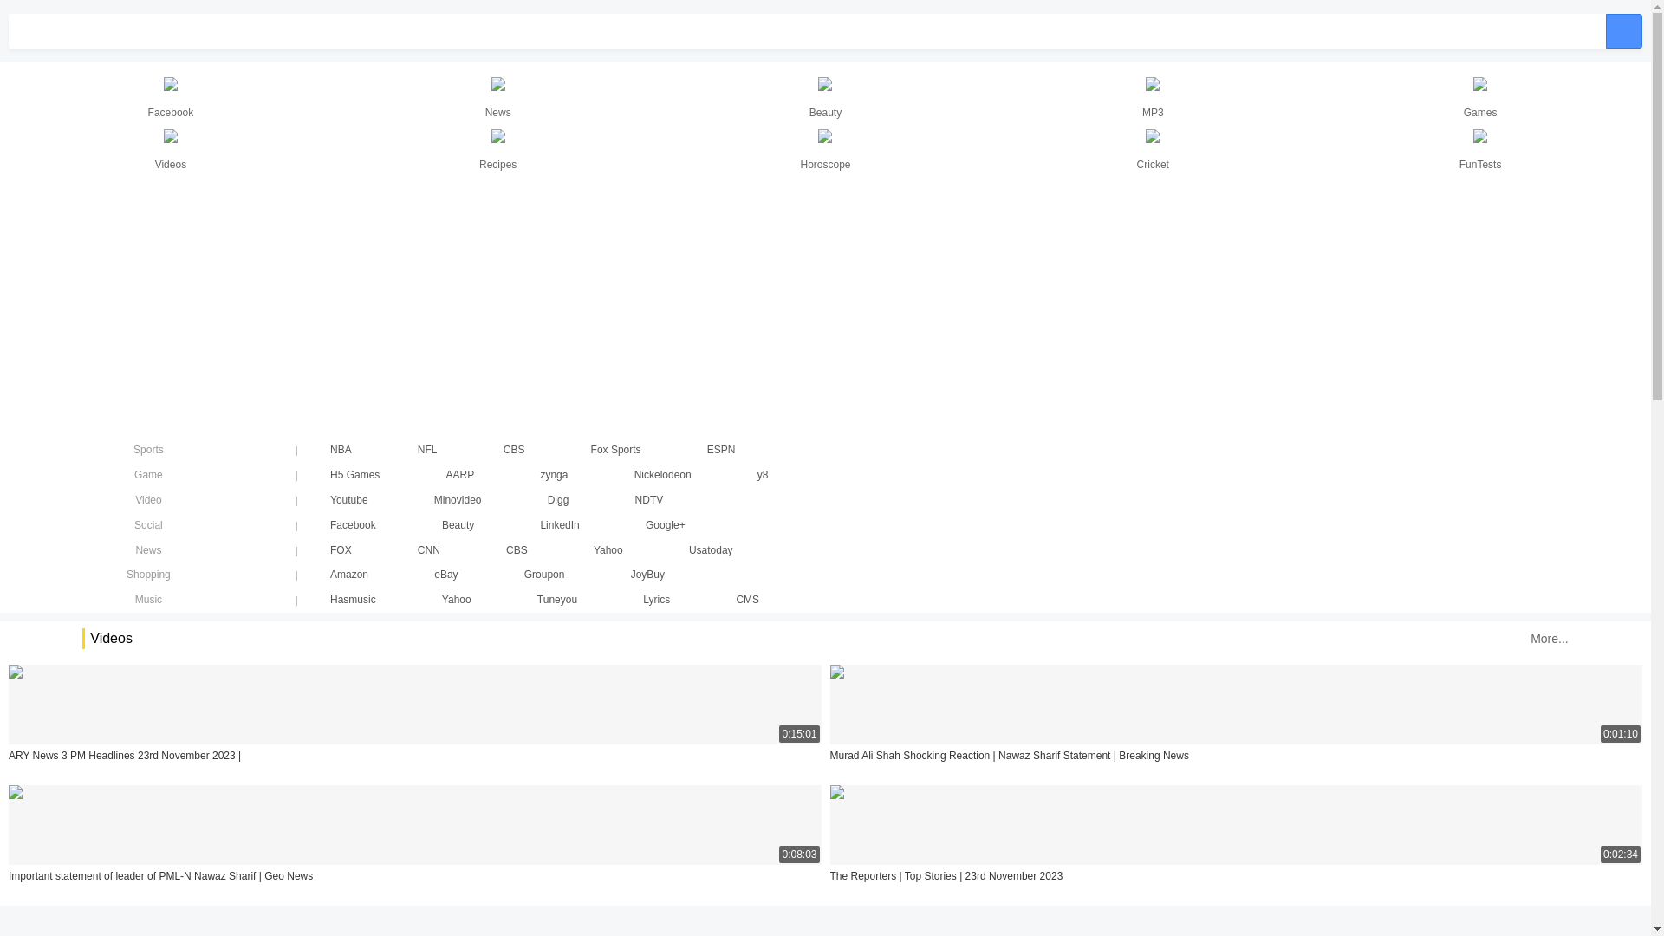 Image resolution: width=1664 pixels, height=936 pixels. What do you see at coordinates (149, 575) in the screenshot?
I see `Shopping` at bounding box center [149, 575].